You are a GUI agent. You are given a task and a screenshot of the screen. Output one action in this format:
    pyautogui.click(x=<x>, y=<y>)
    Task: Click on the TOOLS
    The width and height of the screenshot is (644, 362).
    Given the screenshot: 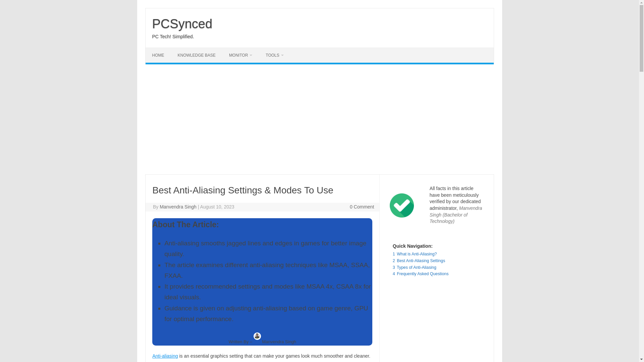 What is the action you would take?
    pyautogui.click(x=274, y=55)
    